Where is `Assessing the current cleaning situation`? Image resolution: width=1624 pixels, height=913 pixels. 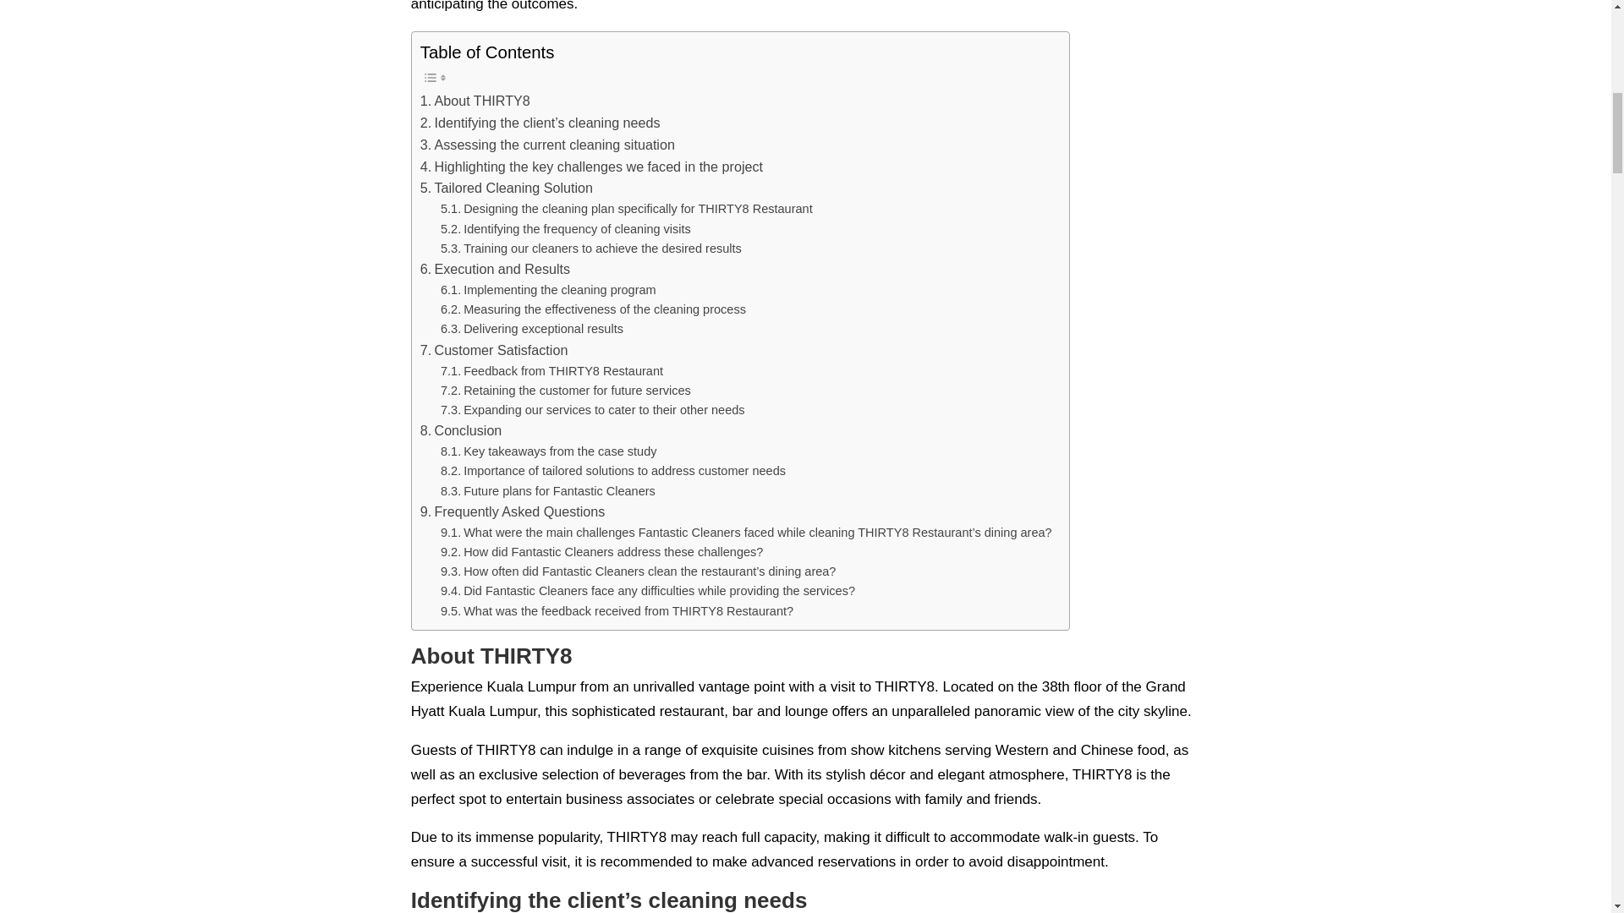 Assessing the current cleaning situation is located at coordinates (548, 145).